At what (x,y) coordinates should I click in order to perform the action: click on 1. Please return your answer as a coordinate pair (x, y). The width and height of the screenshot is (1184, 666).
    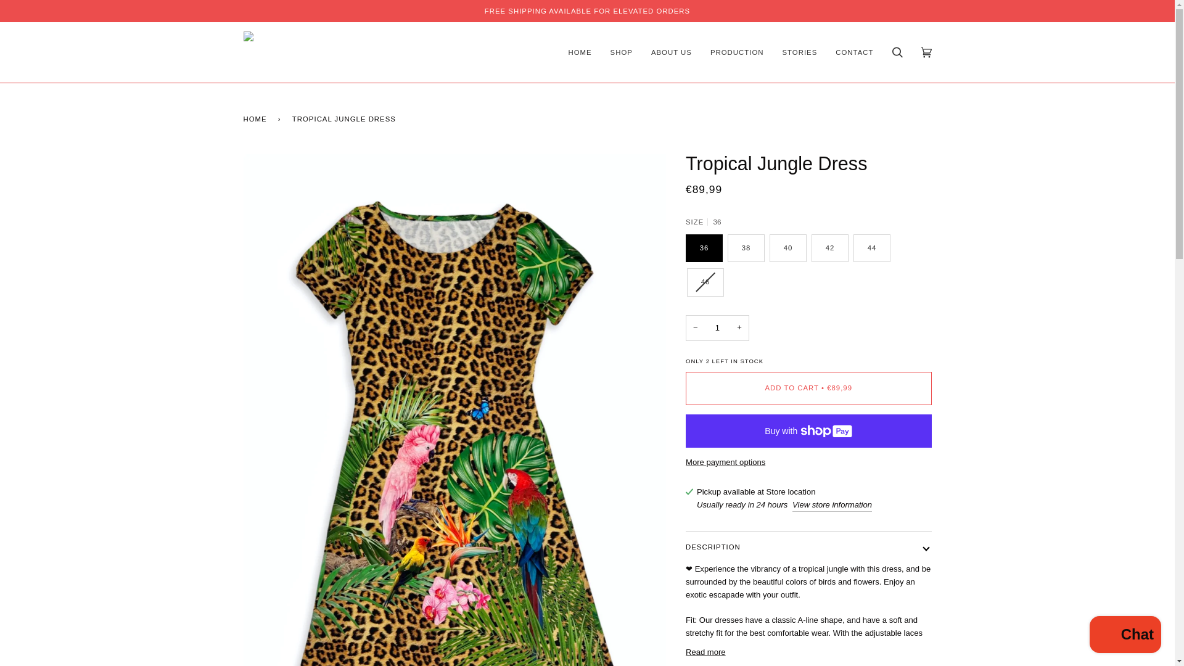
    Looking at the image, I should click on (717, 328).